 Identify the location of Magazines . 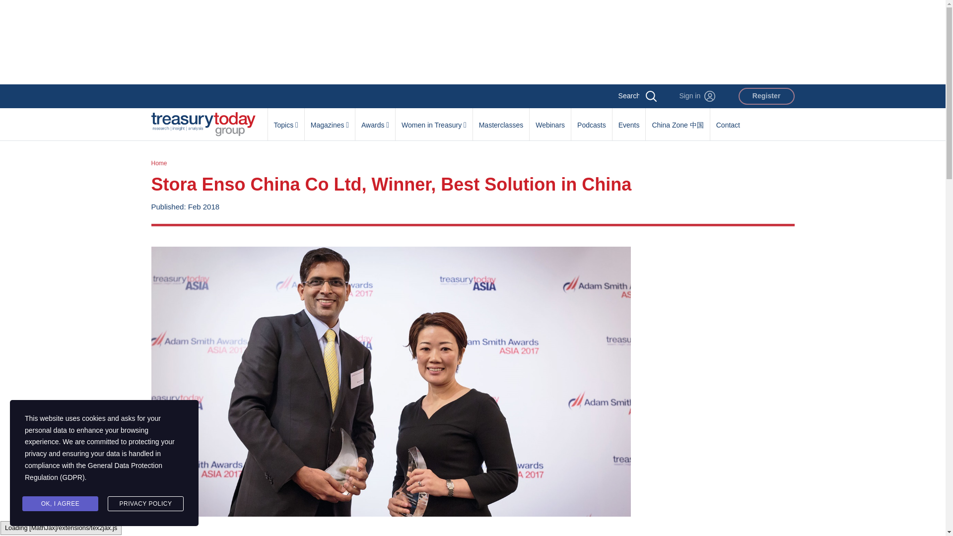
(330, 120).